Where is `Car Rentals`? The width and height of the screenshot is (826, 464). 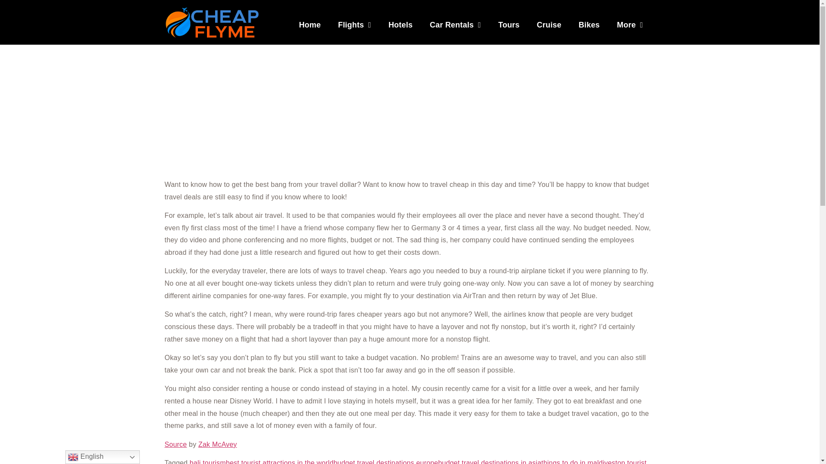 Car Rentals is located at coordinates (455, 25).